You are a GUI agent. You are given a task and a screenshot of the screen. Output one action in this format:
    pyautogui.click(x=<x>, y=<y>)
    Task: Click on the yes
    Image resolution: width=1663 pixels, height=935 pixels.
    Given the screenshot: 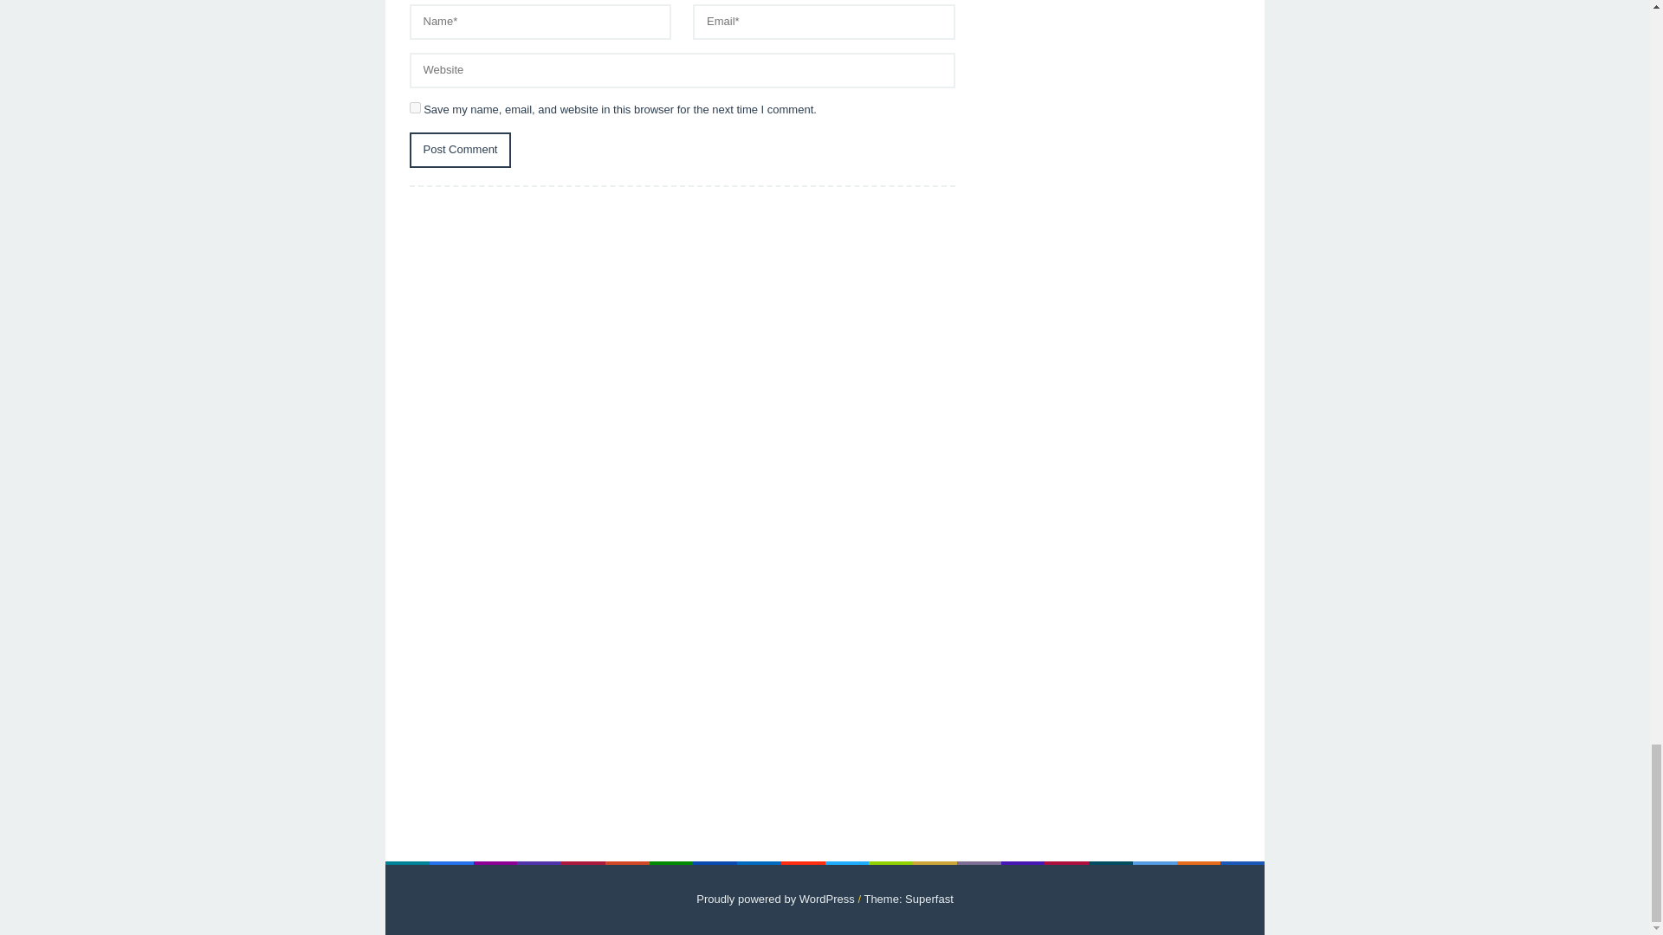 What is the action you would take?
    pyautogui.click(x=414, y=107)
    